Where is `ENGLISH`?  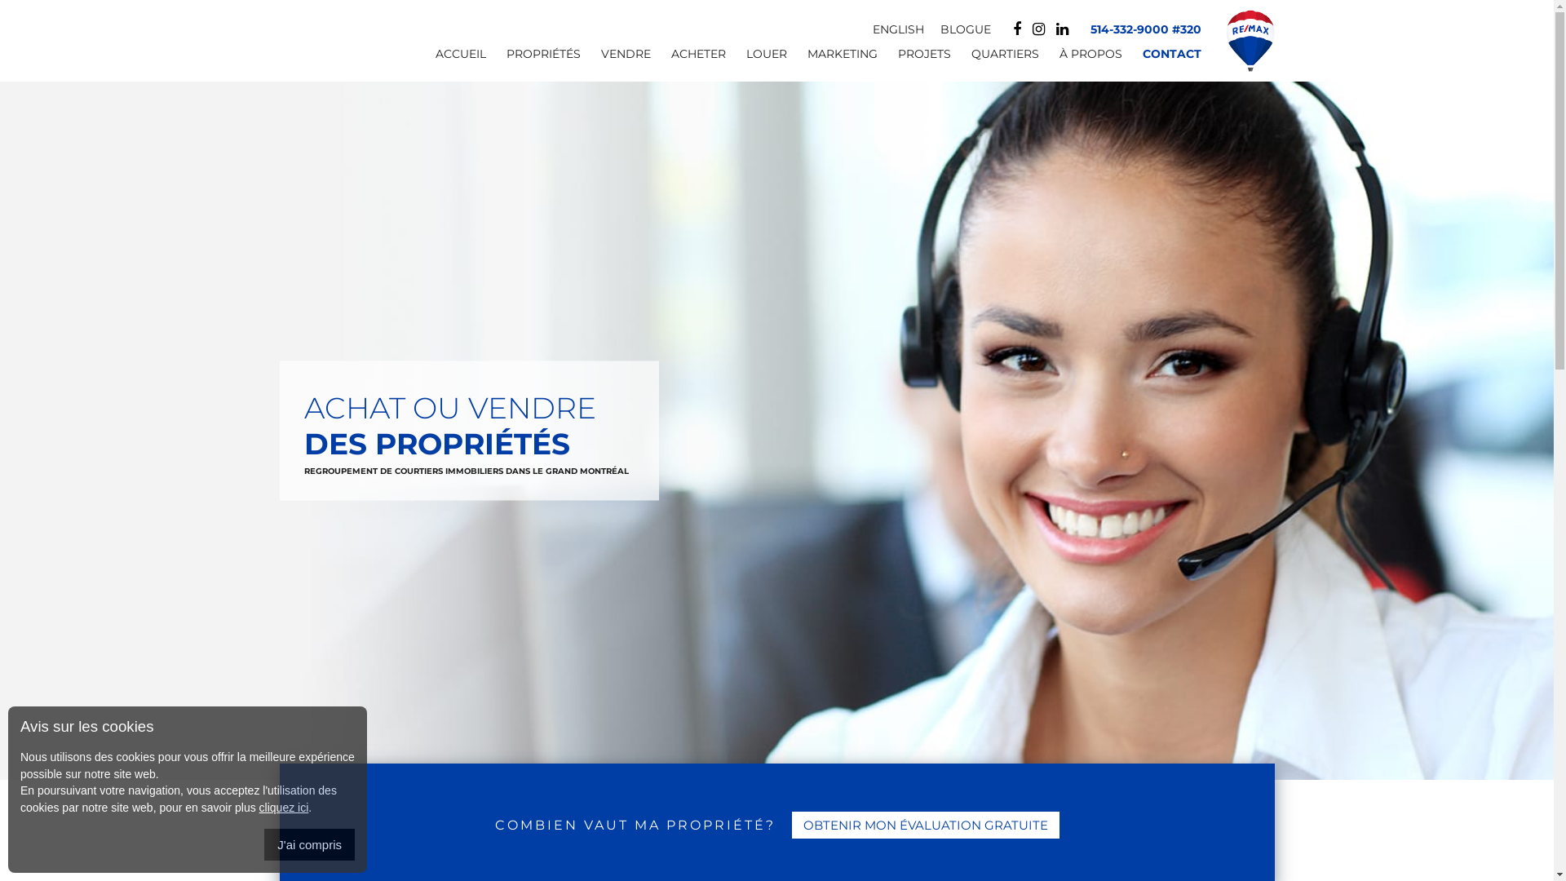 ENGLISH is located at coordinates (907, 29).